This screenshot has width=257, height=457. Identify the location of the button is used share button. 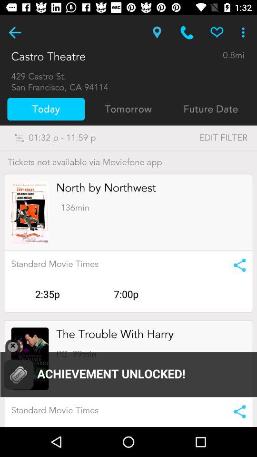
(236, 265).